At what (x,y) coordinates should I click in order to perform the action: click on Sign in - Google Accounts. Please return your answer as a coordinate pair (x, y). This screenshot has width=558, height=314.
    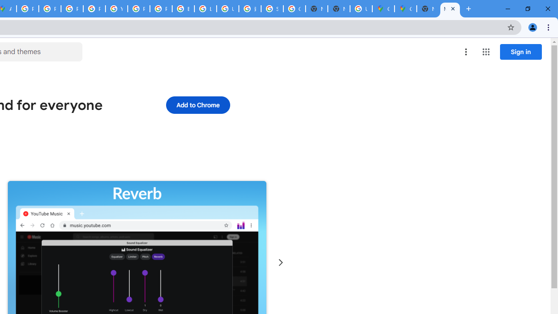
    Looking at the image, I should click on (272, 9).